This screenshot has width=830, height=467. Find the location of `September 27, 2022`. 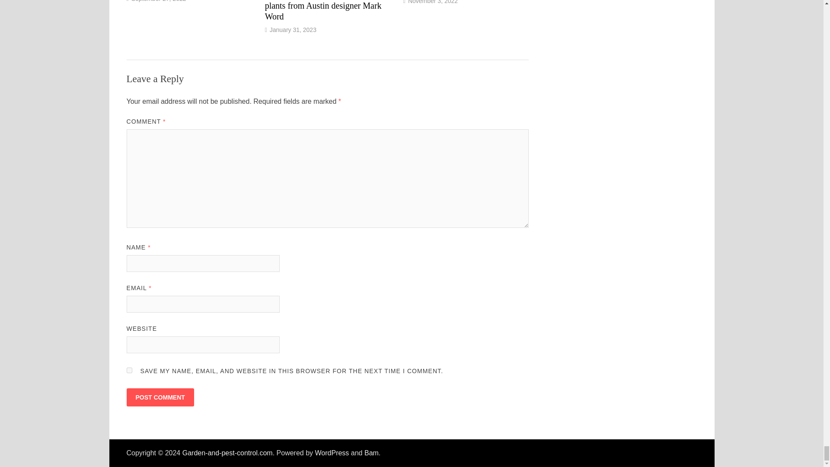

September 27, 2022 is located at coordinates (158, 1).